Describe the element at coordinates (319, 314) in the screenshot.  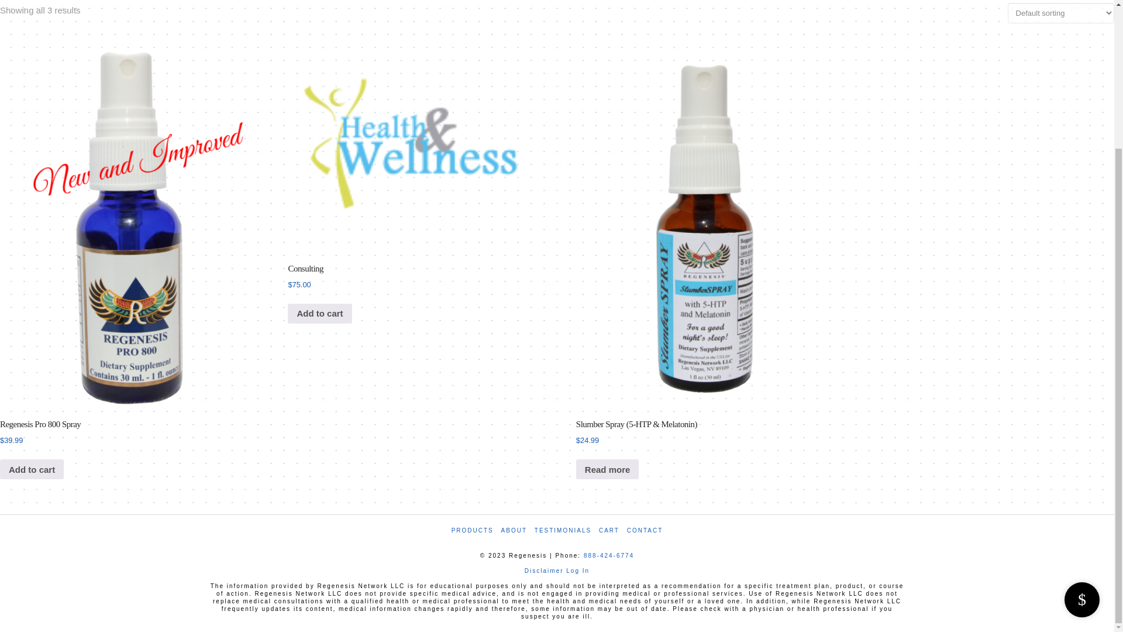
I see `Add to cart` at that location.